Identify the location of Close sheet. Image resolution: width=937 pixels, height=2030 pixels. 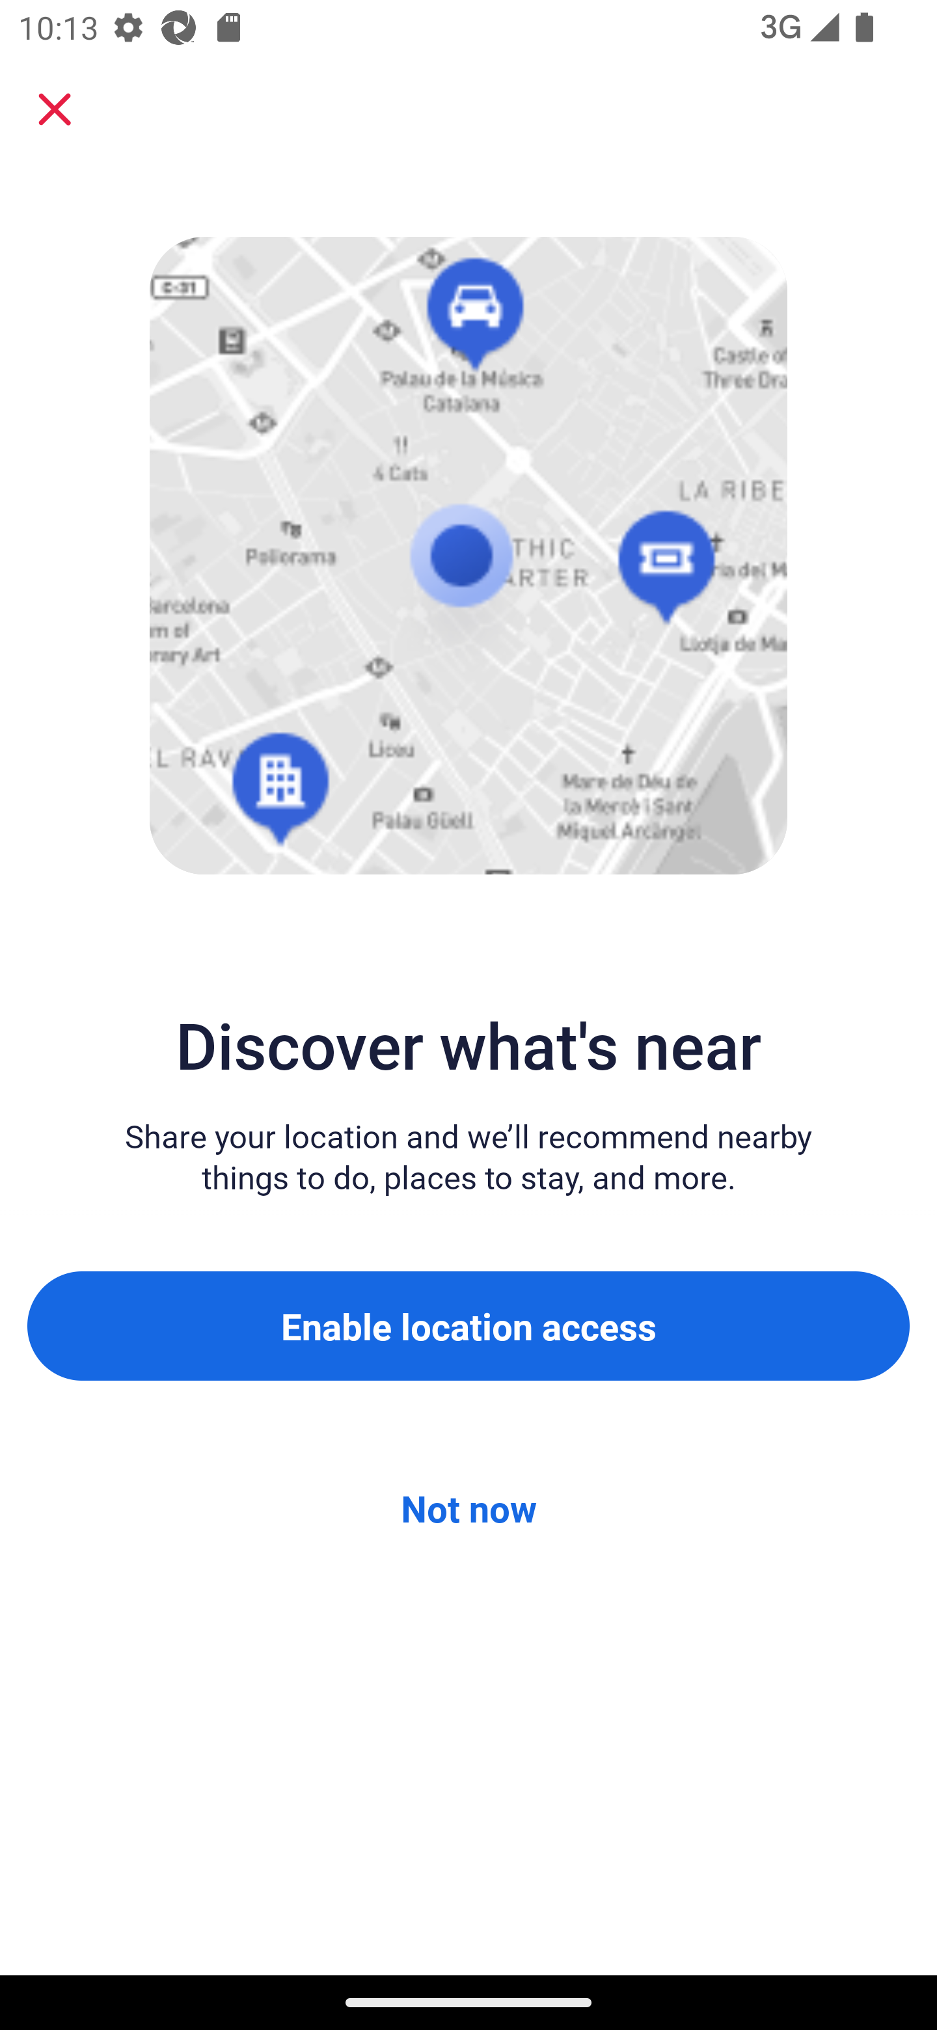
(55, 109).